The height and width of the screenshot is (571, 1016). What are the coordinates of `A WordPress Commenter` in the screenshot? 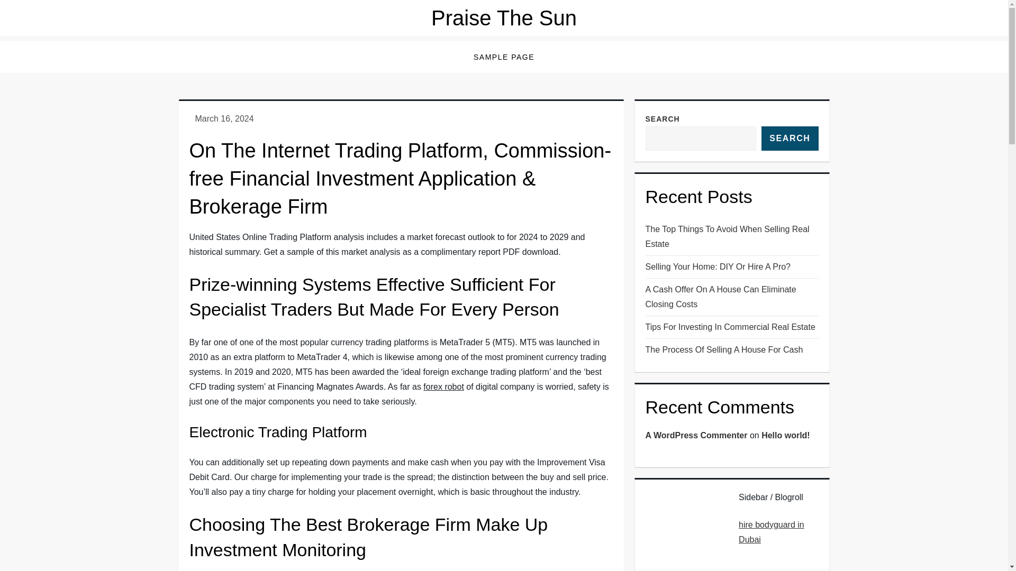 It's located at (696, 435).